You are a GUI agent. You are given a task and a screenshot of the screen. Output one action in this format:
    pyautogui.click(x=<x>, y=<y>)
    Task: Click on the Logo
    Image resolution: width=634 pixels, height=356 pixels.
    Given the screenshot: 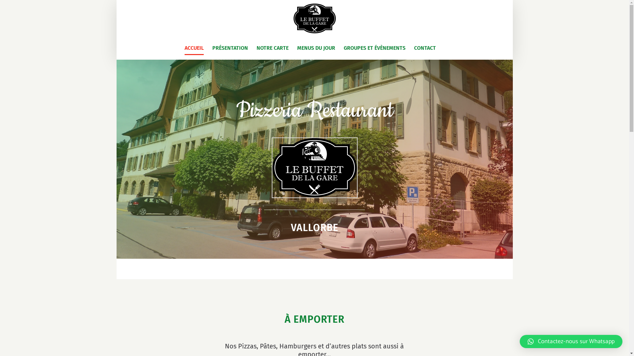 What is the action you would take?
    pyautogui.click(x=314, y=168)
    